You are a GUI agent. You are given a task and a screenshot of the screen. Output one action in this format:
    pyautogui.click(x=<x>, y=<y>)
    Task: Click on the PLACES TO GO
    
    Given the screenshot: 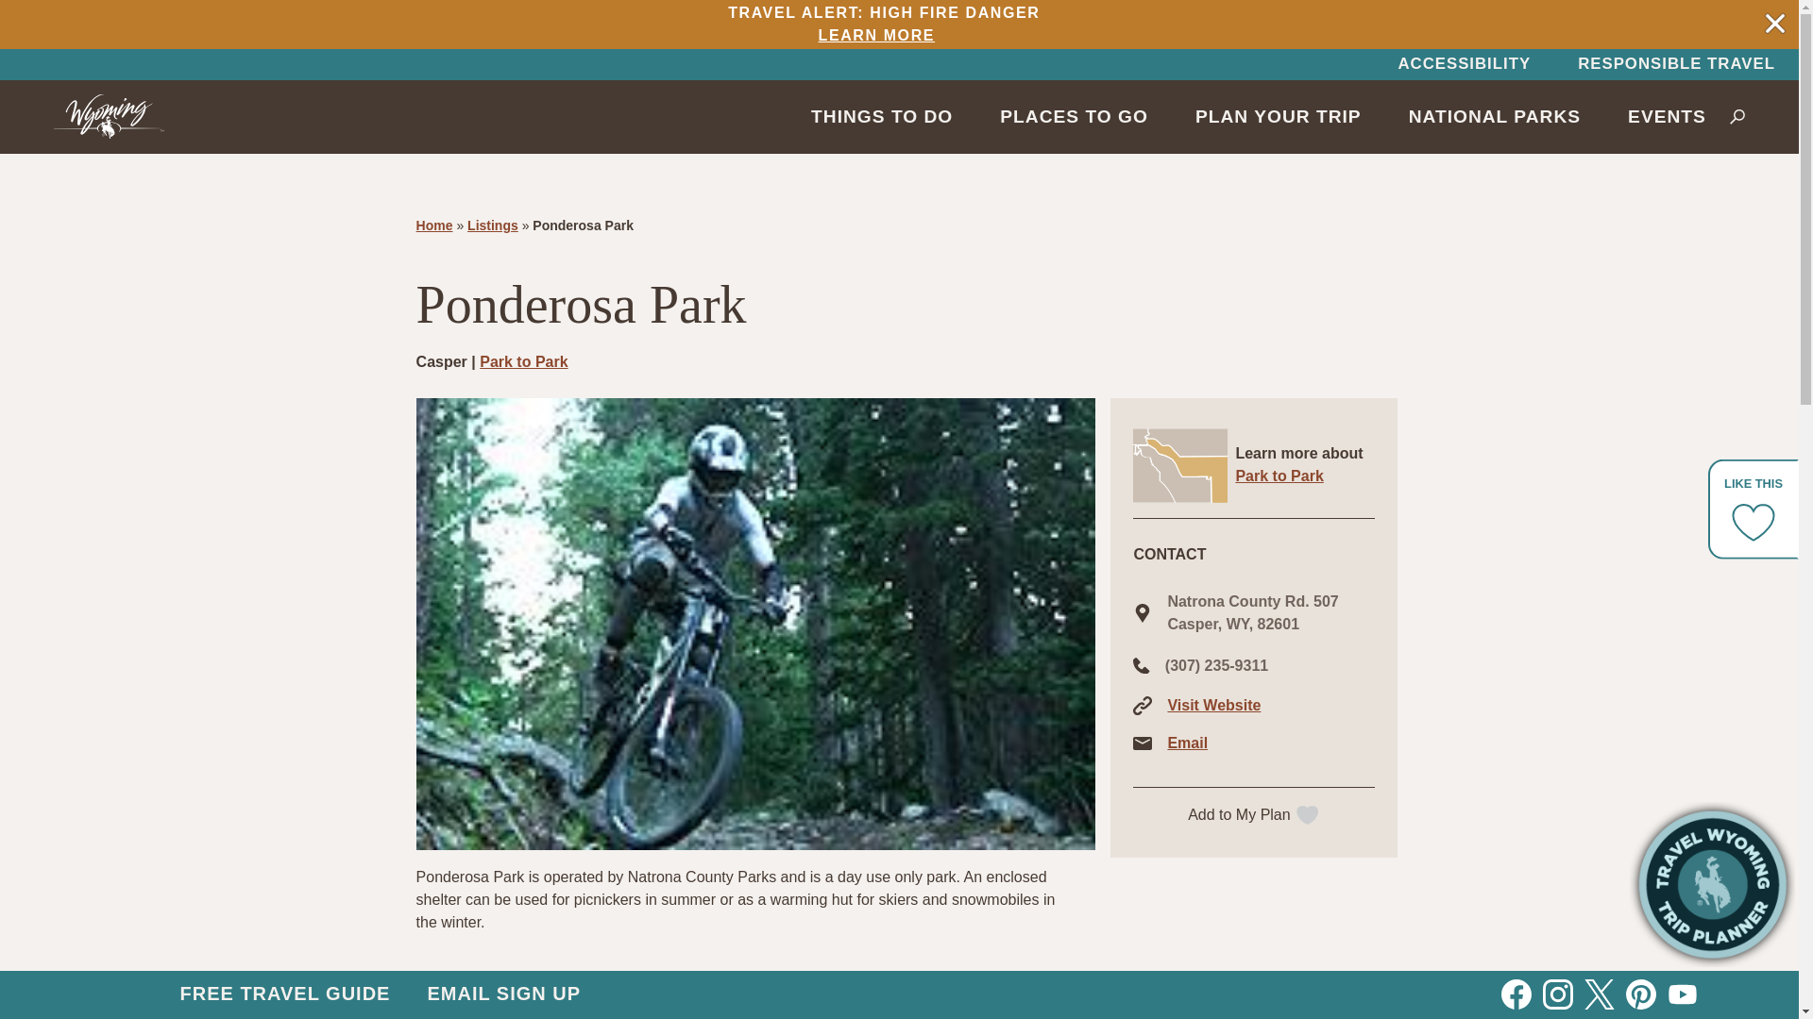 What is the action you would take?
    pyautogui.click(x=1074, y=116)
    